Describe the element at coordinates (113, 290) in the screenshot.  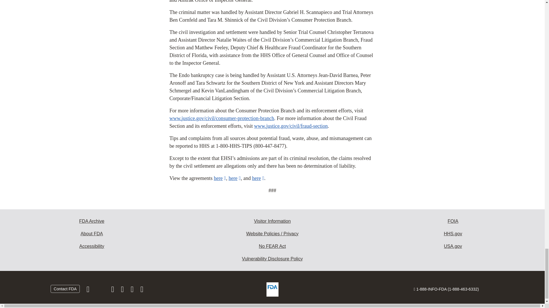
I see `Follow FDA on Instagram` at that location.